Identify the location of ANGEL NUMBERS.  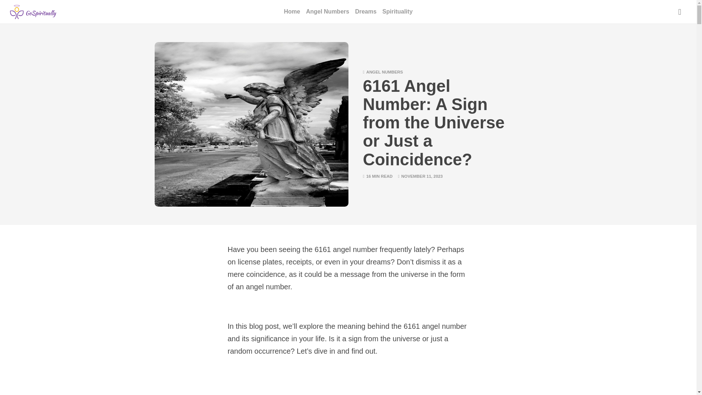
(385, 72).